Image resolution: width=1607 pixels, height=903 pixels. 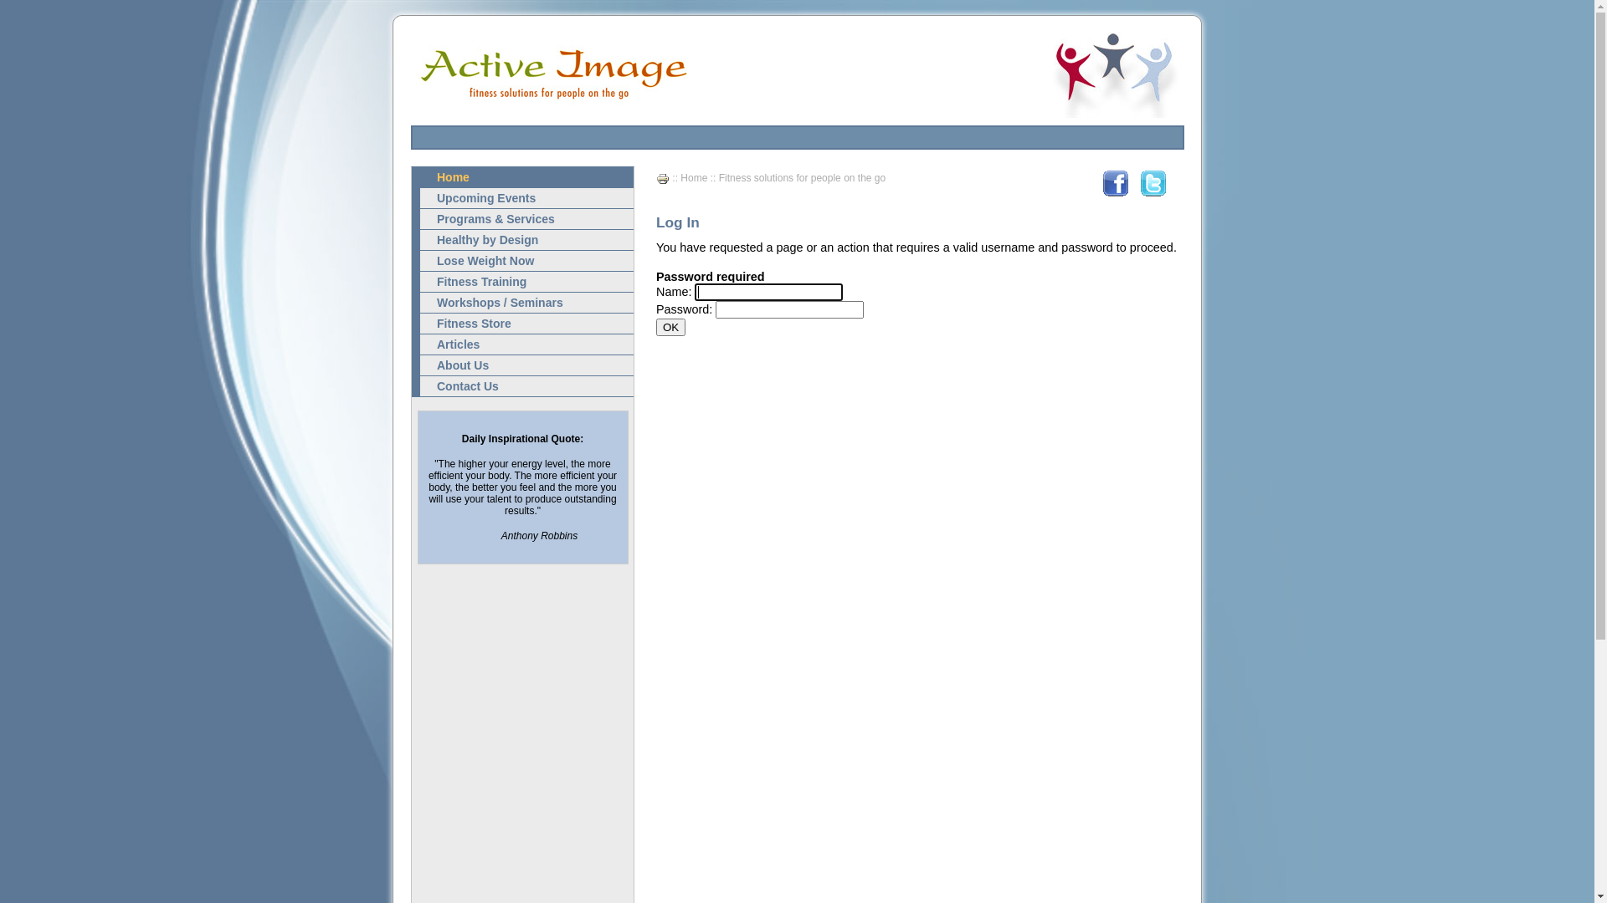 What do you see at coordinates (522, 283) in the screenshot?
I see `Fitness Training` at bounding box center [522, 283].